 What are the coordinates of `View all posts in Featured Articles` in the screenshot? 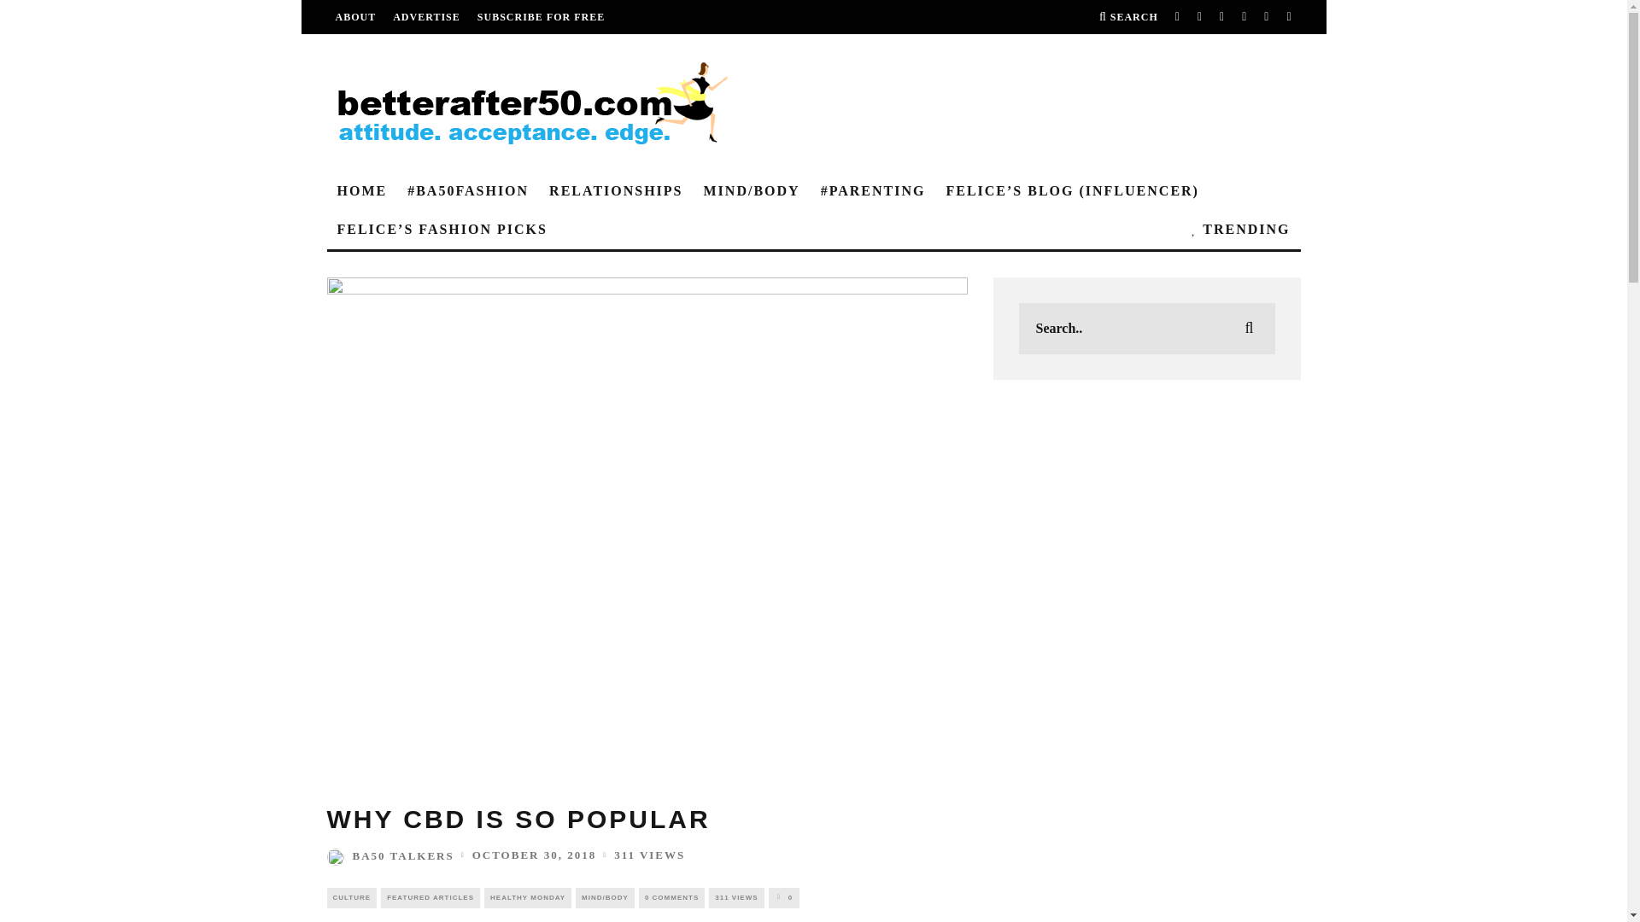 It's located at (430, 898).